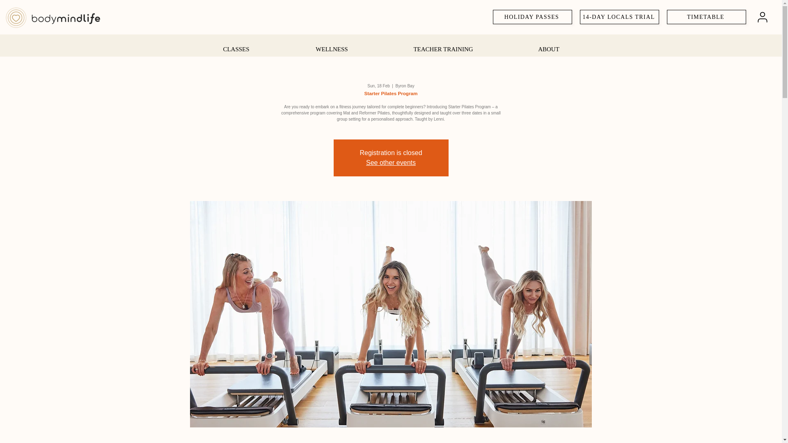  I want to click on HOLIDAY PASSES, so click(532, 17).